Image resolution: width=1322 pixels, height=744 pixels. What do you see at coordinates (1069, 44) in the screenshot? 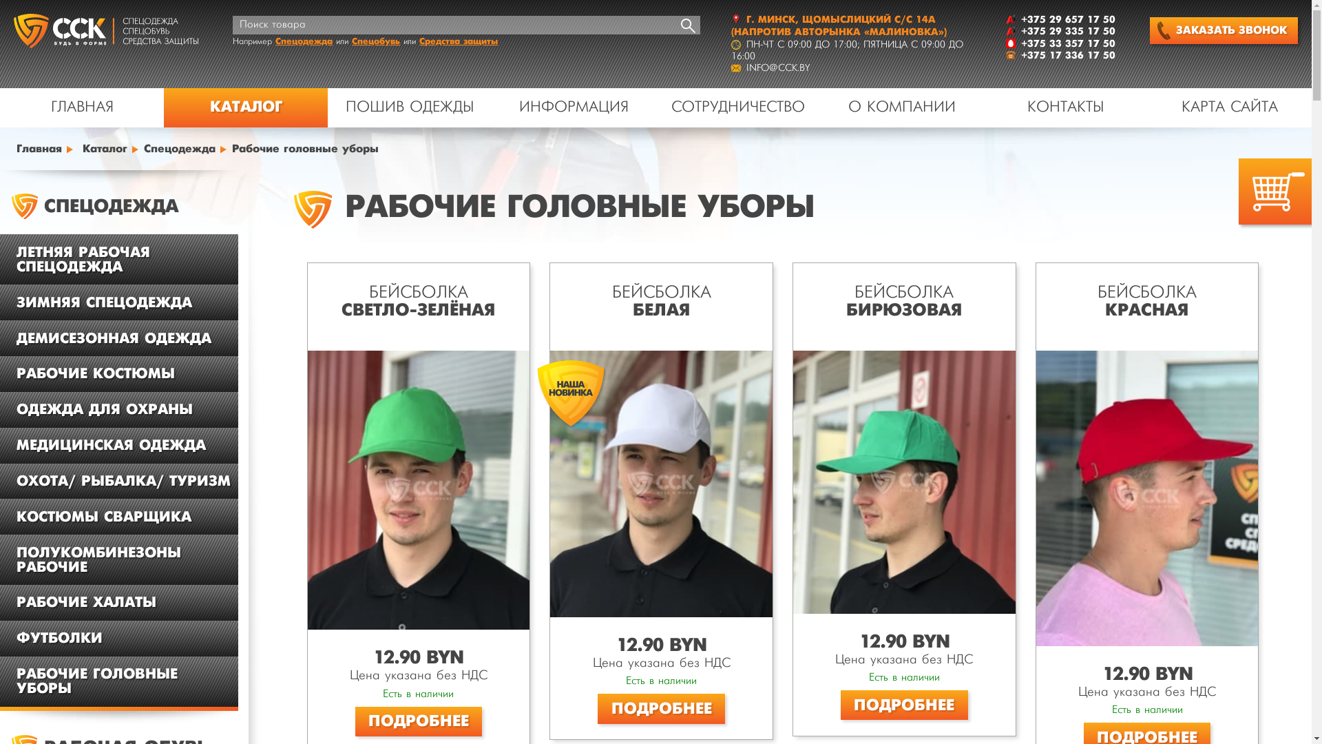
I see `+375 33 357 17 50` at bounding box center [1069, 44].